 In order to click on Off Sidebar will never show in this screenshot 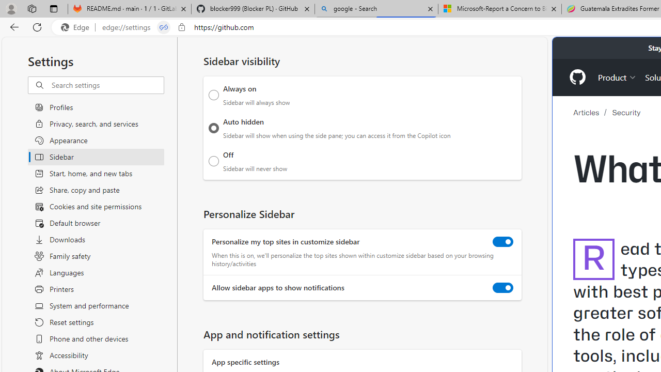, I will do `click(214, 161)`.